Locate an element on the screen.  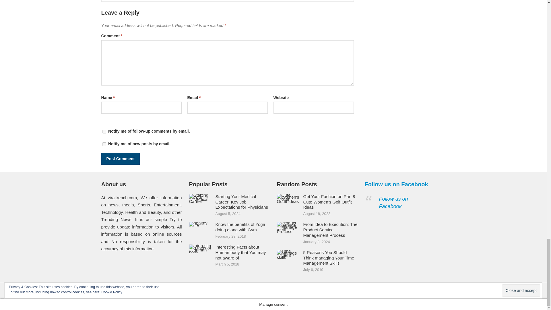
Post Comment is located at coordinates (120, 158).